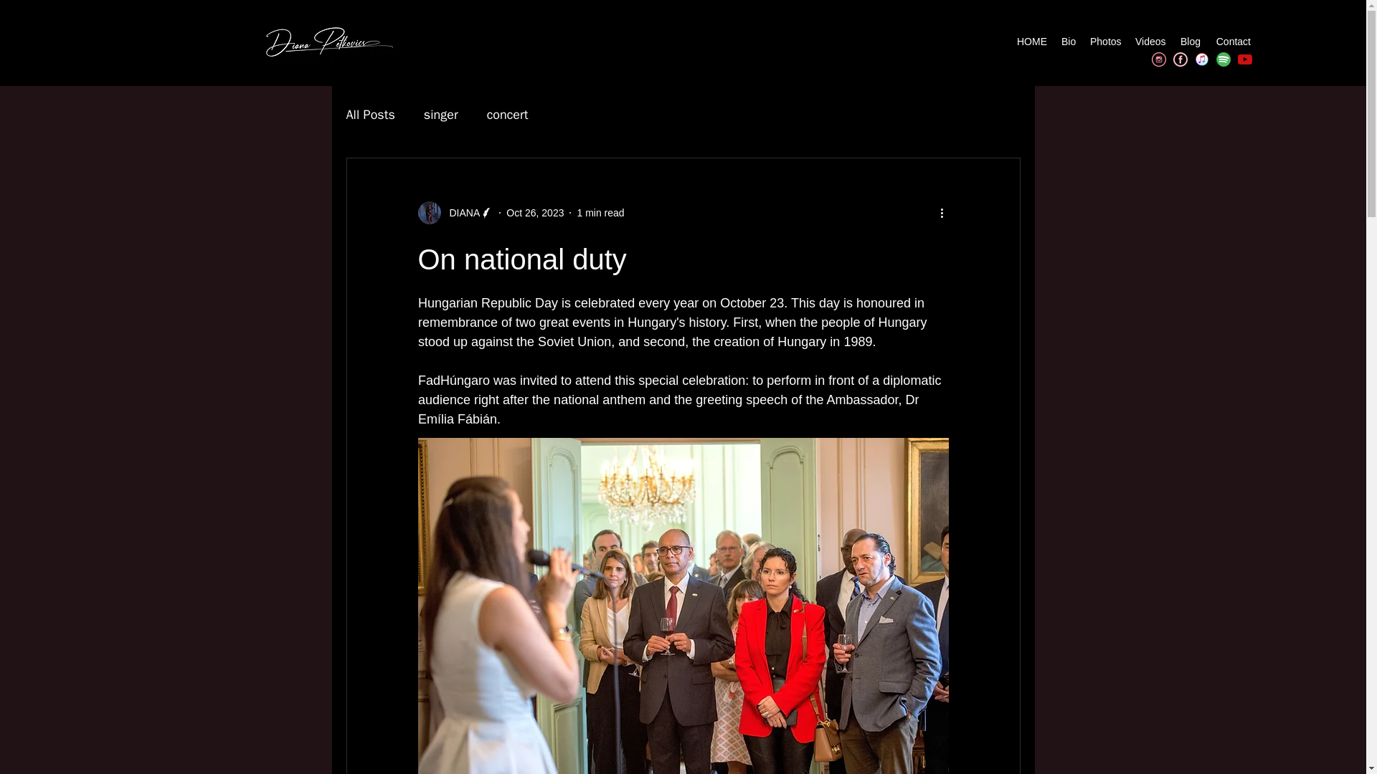 The width and height of the screenshot is (1377, 774). What do you see at coordinates (455, 212) in the screenshot?
I see `DIANA` at bounding box center [455, 212].